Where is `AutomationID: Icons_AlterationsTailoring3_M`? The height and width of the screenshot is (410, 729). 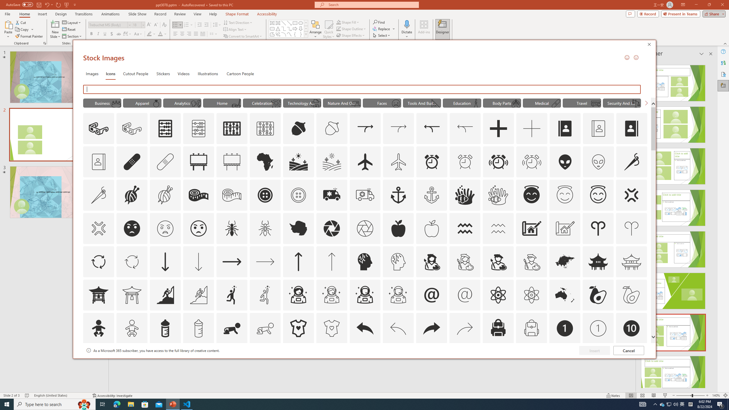 AutomationID: Icons_AlterationsTailoring3_M is located at coordinates (298, 195).